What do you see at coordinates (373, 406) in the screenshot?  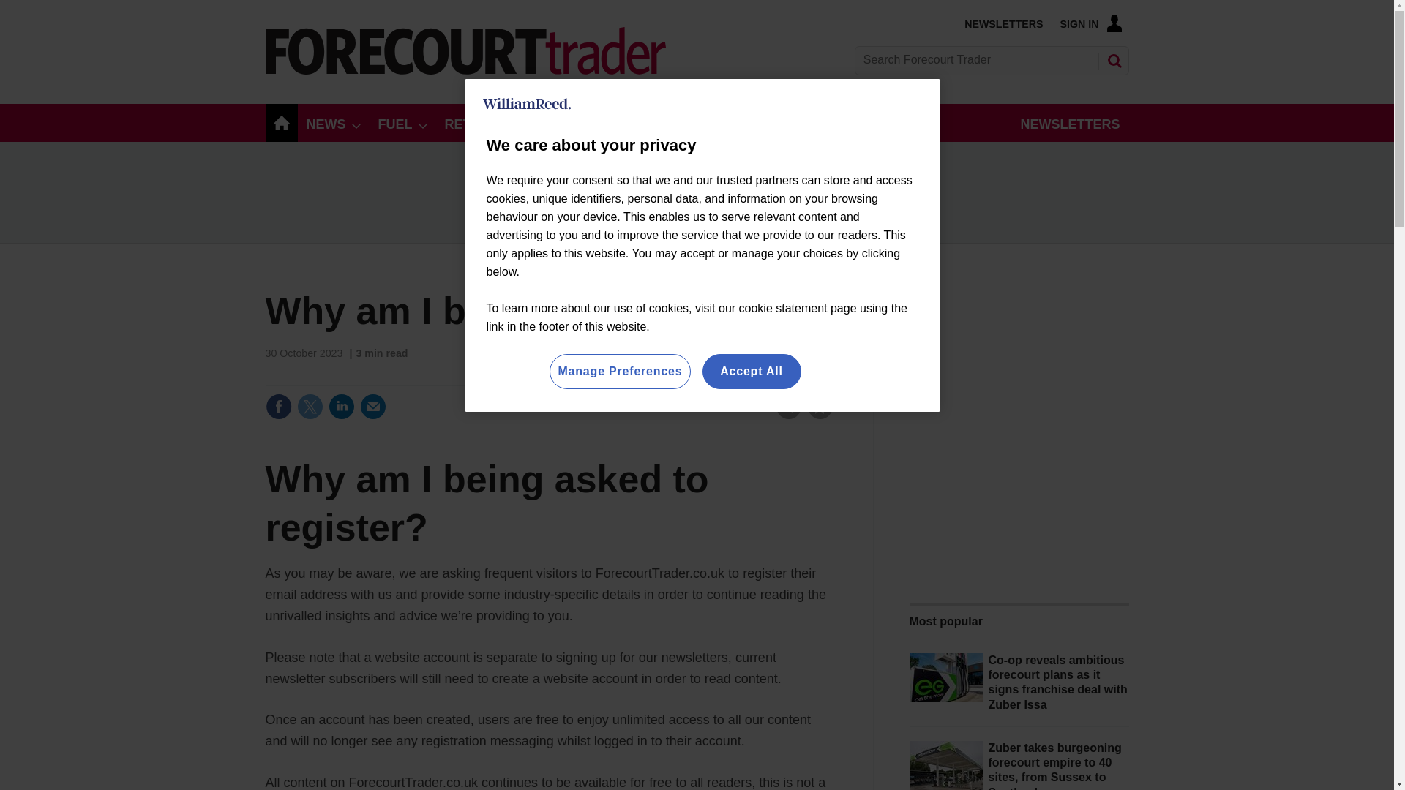 I see `Email this article` at bounding box center [373, 406].